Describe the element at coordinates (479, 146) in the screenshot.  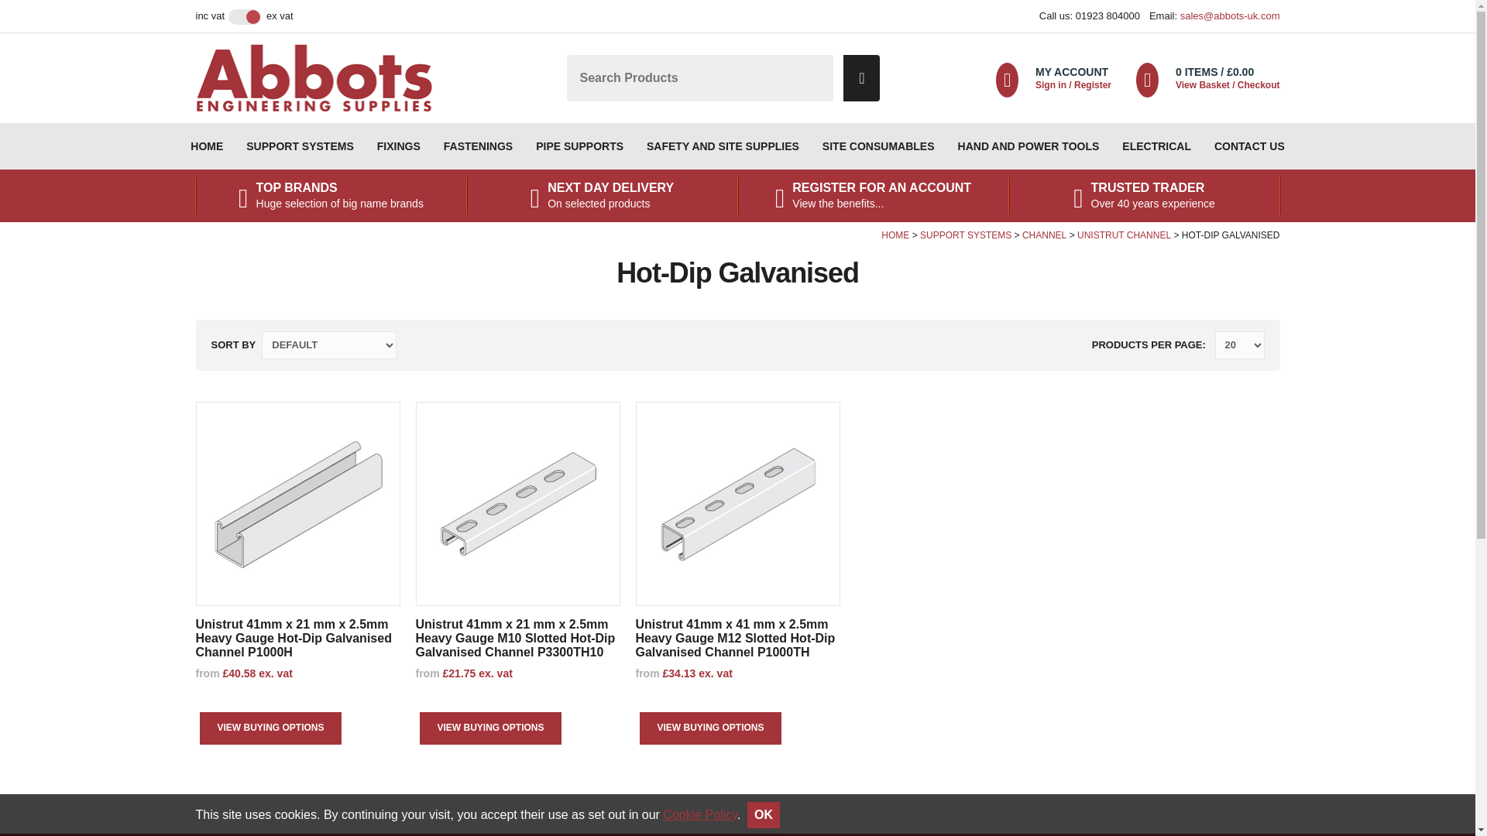
I see `FASTENINGS` at that location.